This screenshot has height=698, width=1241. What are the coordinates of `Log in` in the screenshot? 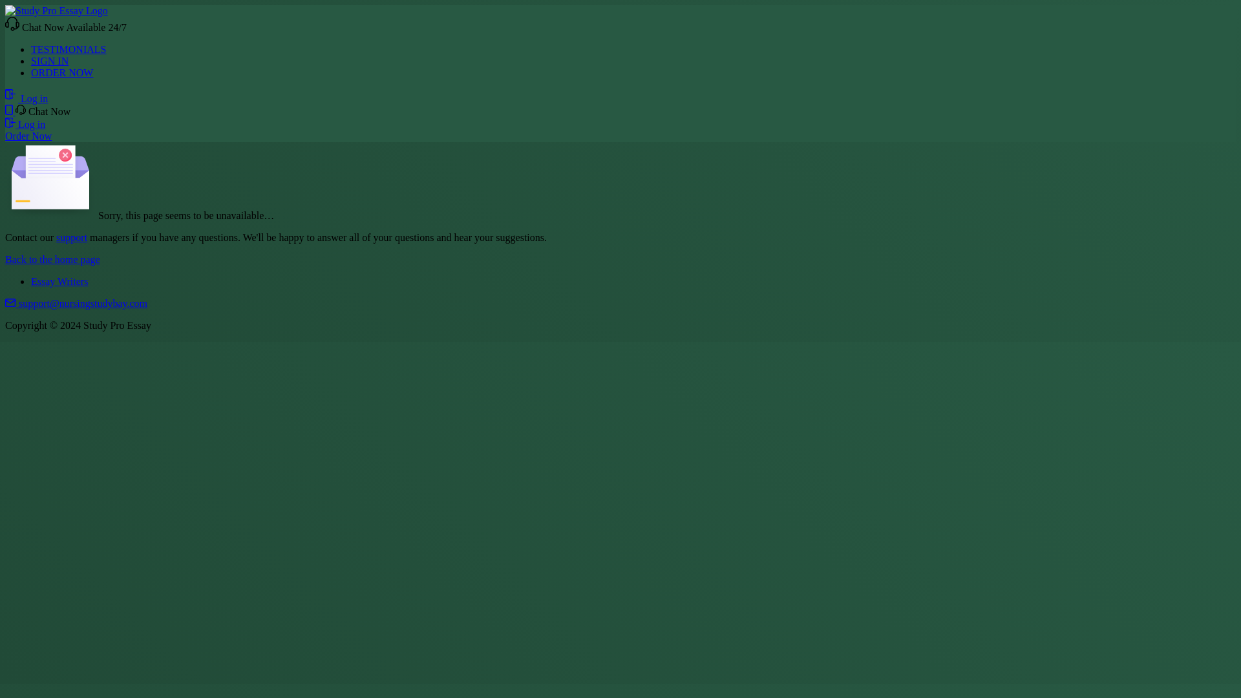 It's located at (26, 98).